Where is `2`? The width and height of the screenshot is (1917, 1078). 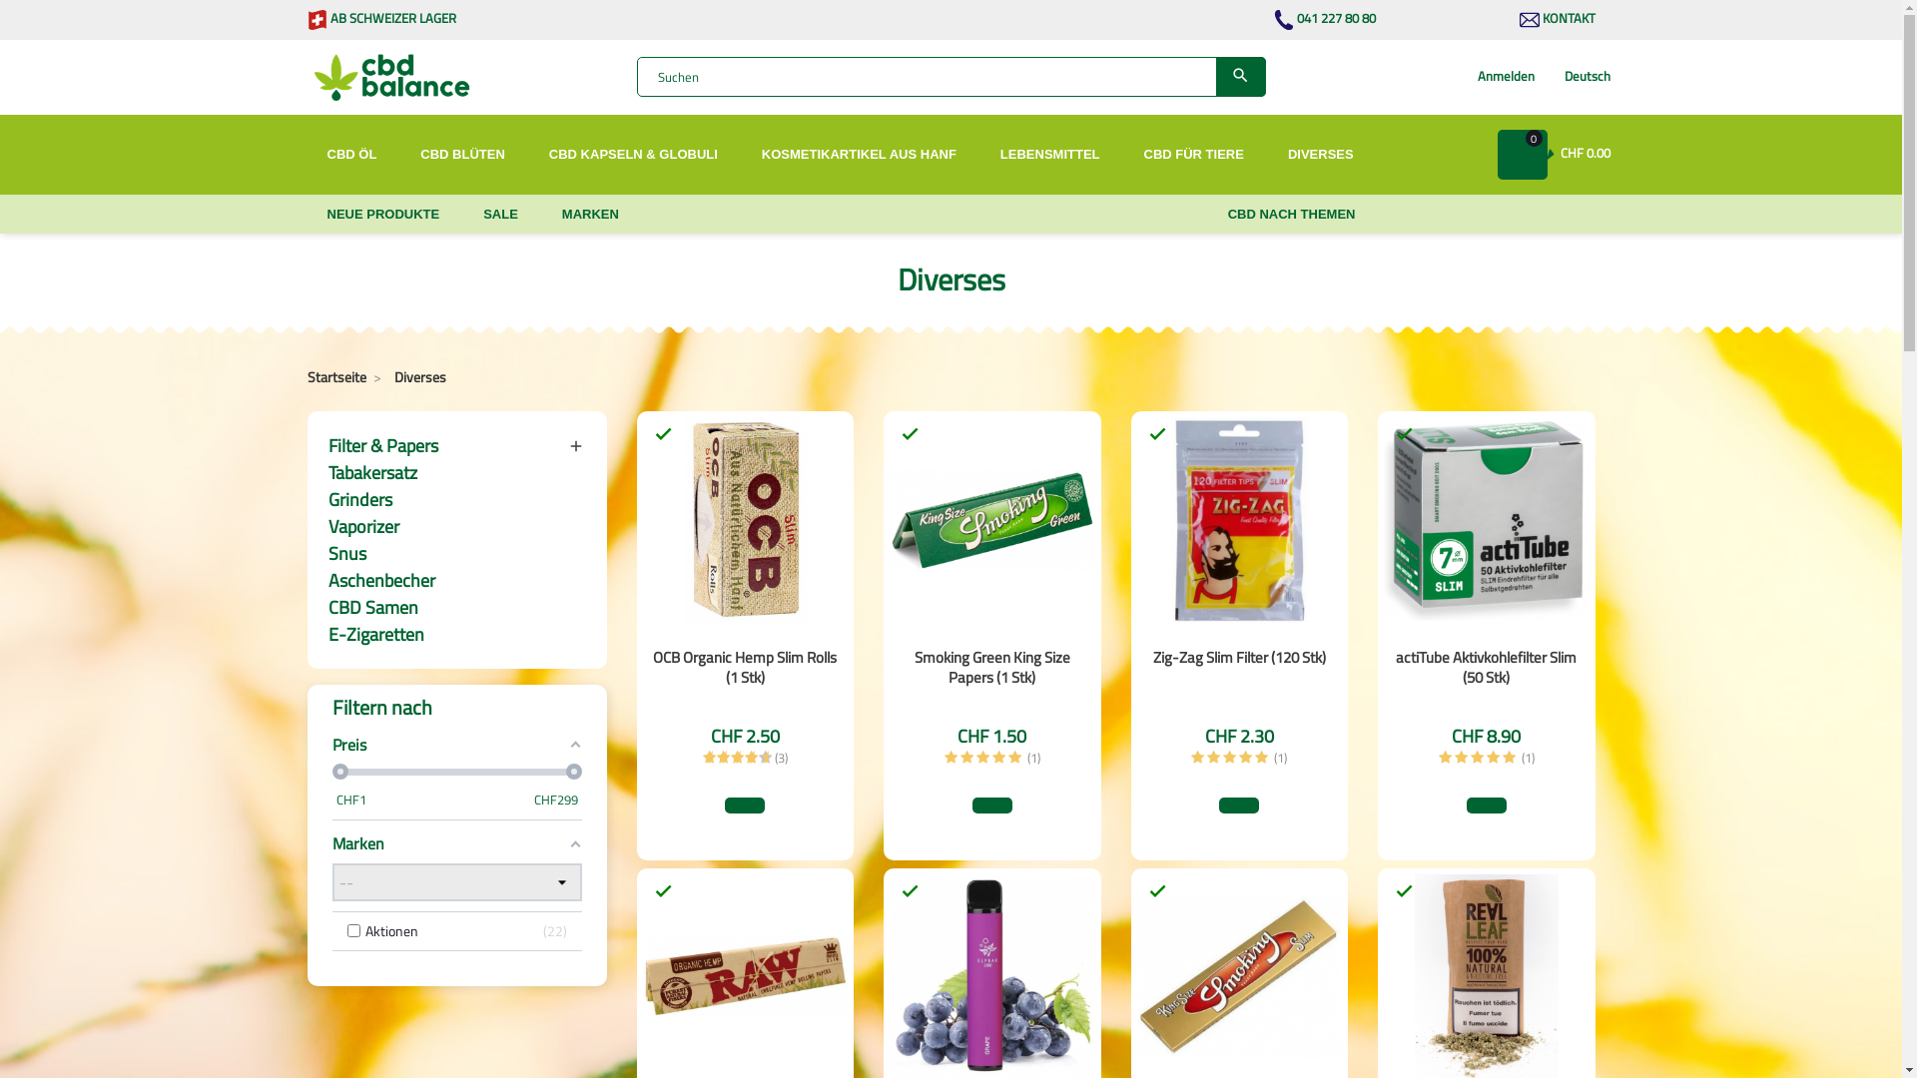
2 is located at coordinates (709, 759).